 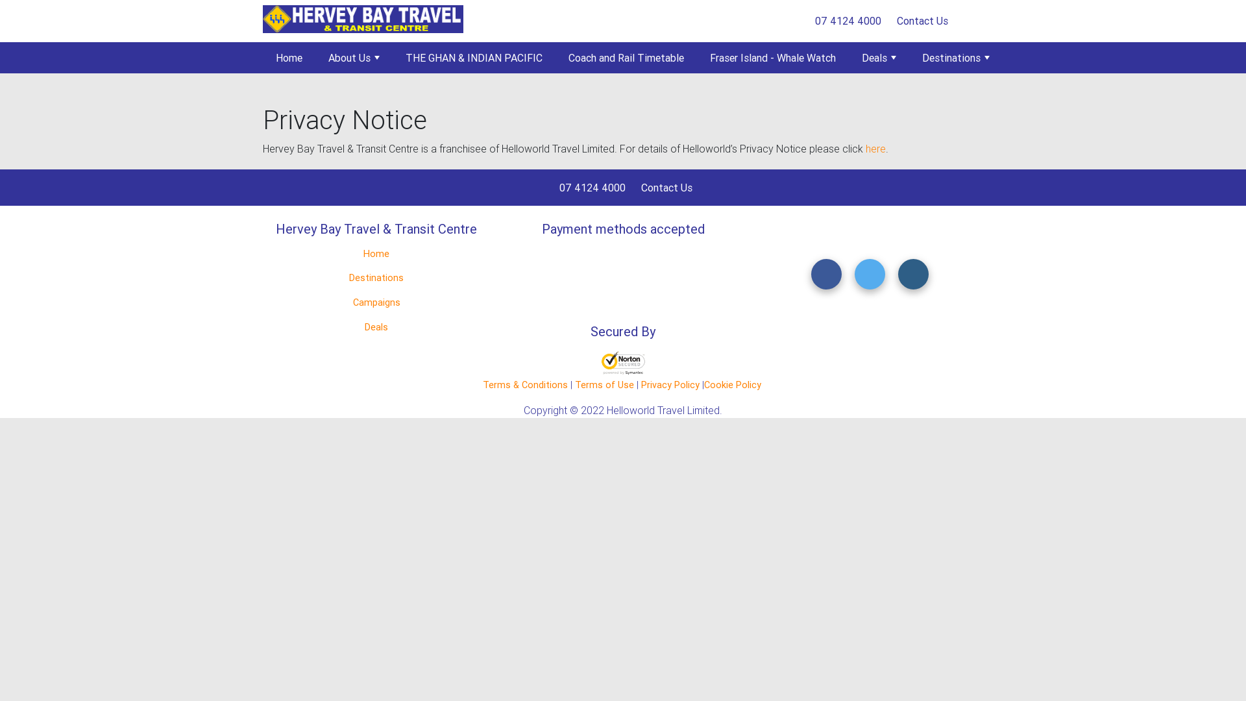 I want to click on 07 4124 4000, so click(x=590, y=188).